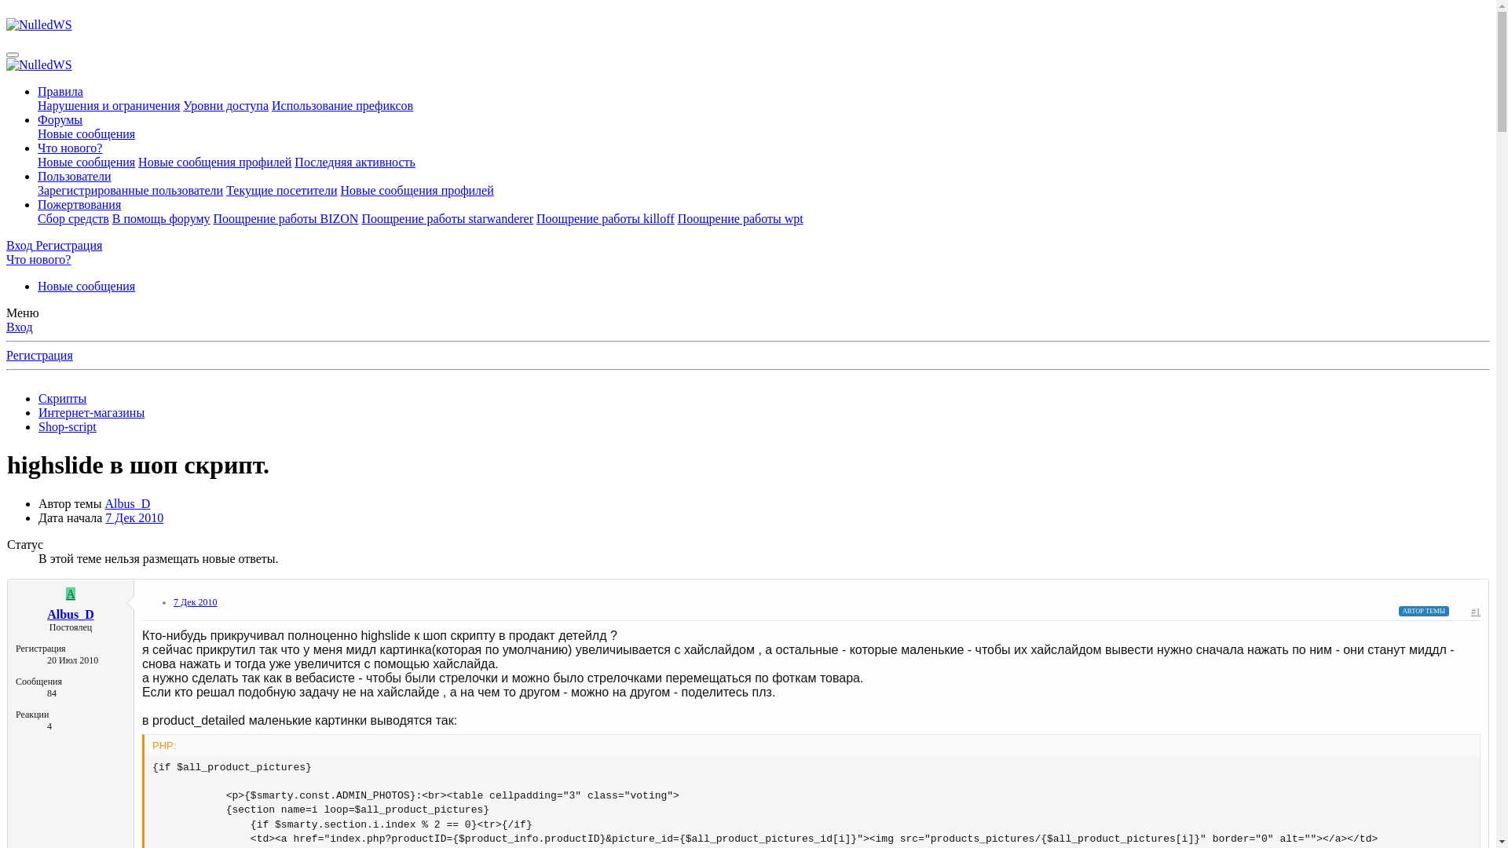  I want to click on Shop-script, so click(68, 427).